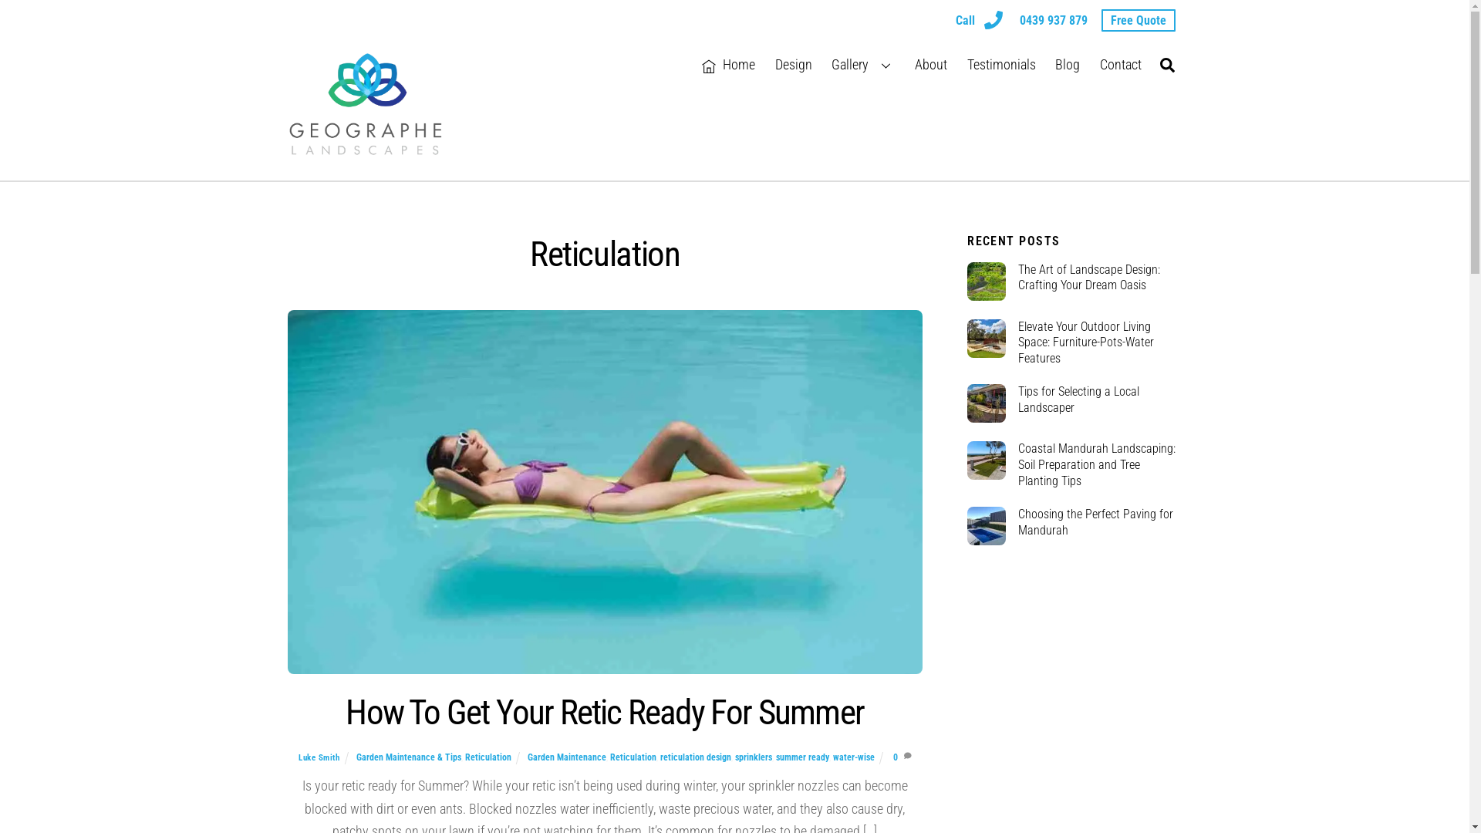 The height and width of the screenshot is (833, 1481). I want to click on Gallery, so click(863, 65).